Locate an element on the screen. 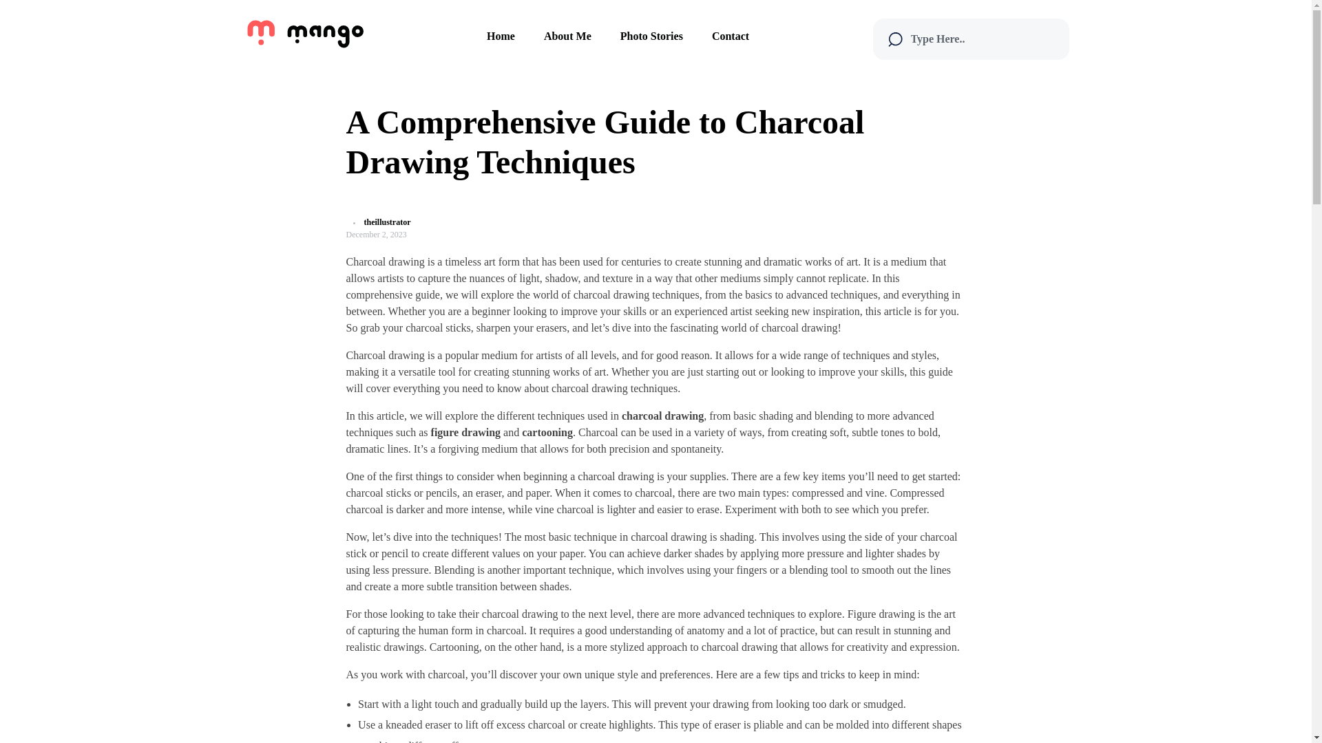 This screenshot has height=743, width=1322. Contact is located at coordinates (730, 36).